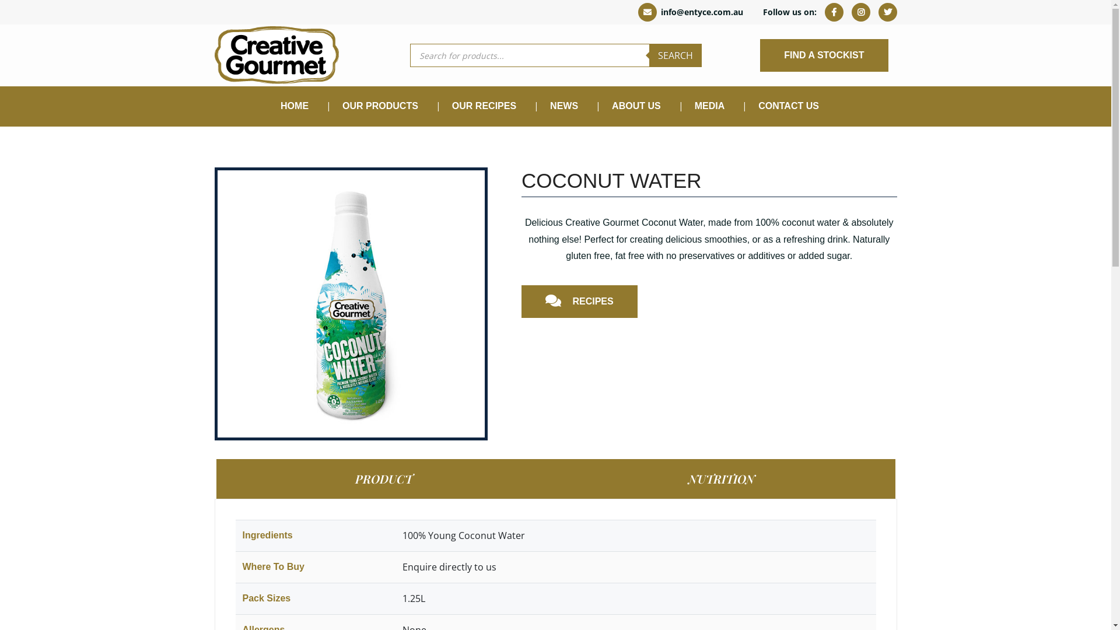 The image size is (1120, 630). What do you see at coordinates (380, 106) in the screenshot?
I see `OUR PRODUCTS` at bounding box center [380, 106].